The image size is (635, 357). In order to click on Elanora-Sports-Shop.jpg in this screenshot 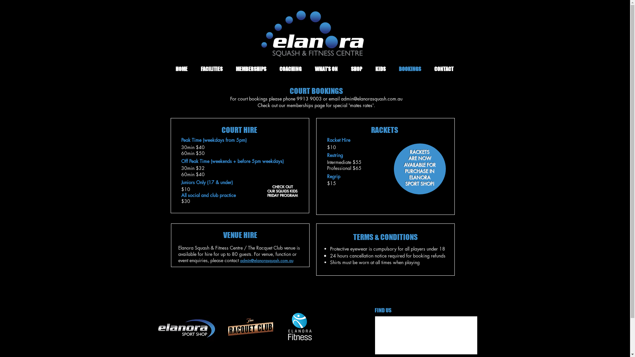, I will do `click(186, 329)`.